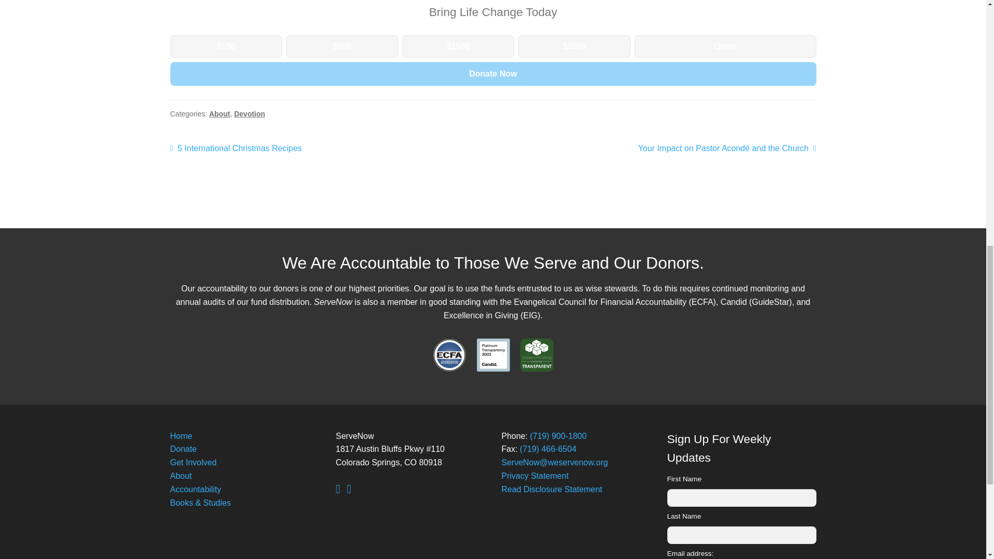 This screenshot has width=994, height=559. I want to click on Get Involved, so click(181, 476).